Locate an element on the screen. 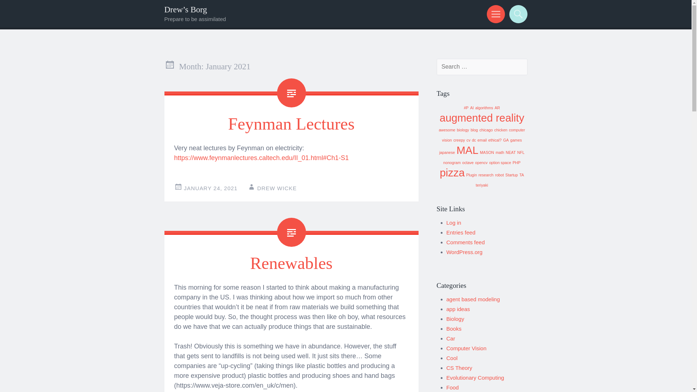 The height and width of the screenshot is (392, 697). Renewables is located at coordinates (291, 263).